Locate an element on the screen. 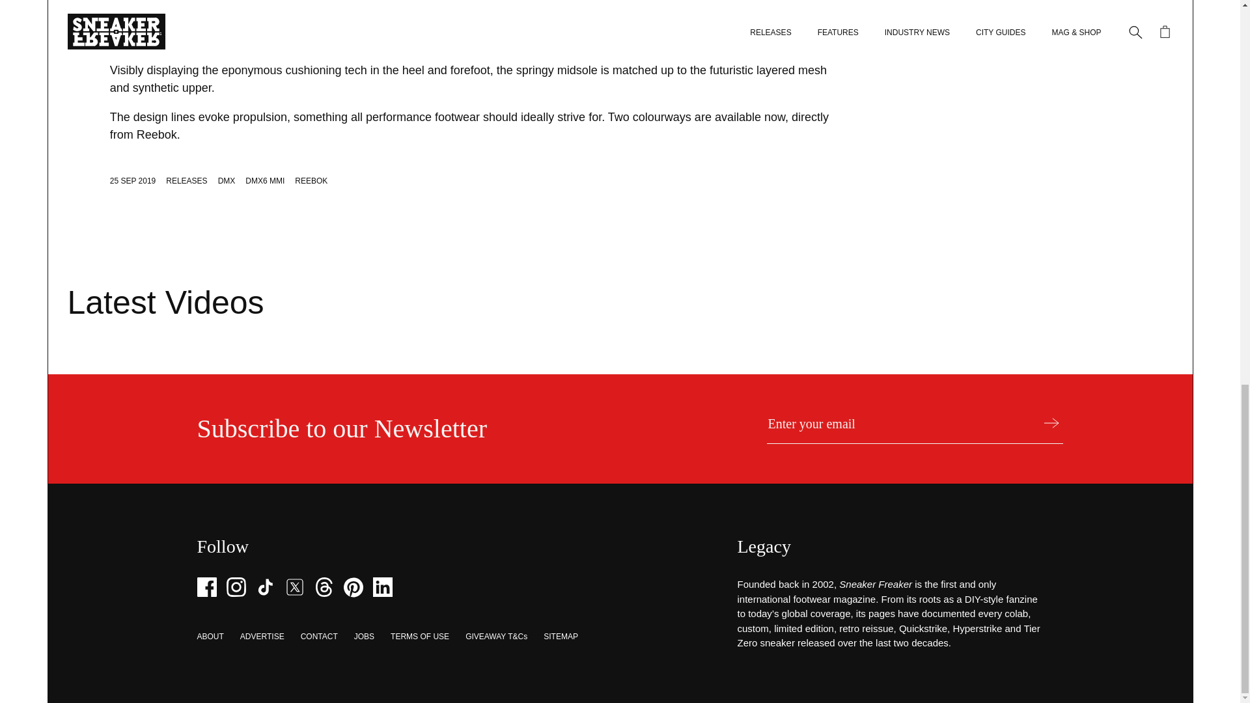 This screenshot has height=703, width=1250. TERMS OF USE is located at coordinates (419, 636).